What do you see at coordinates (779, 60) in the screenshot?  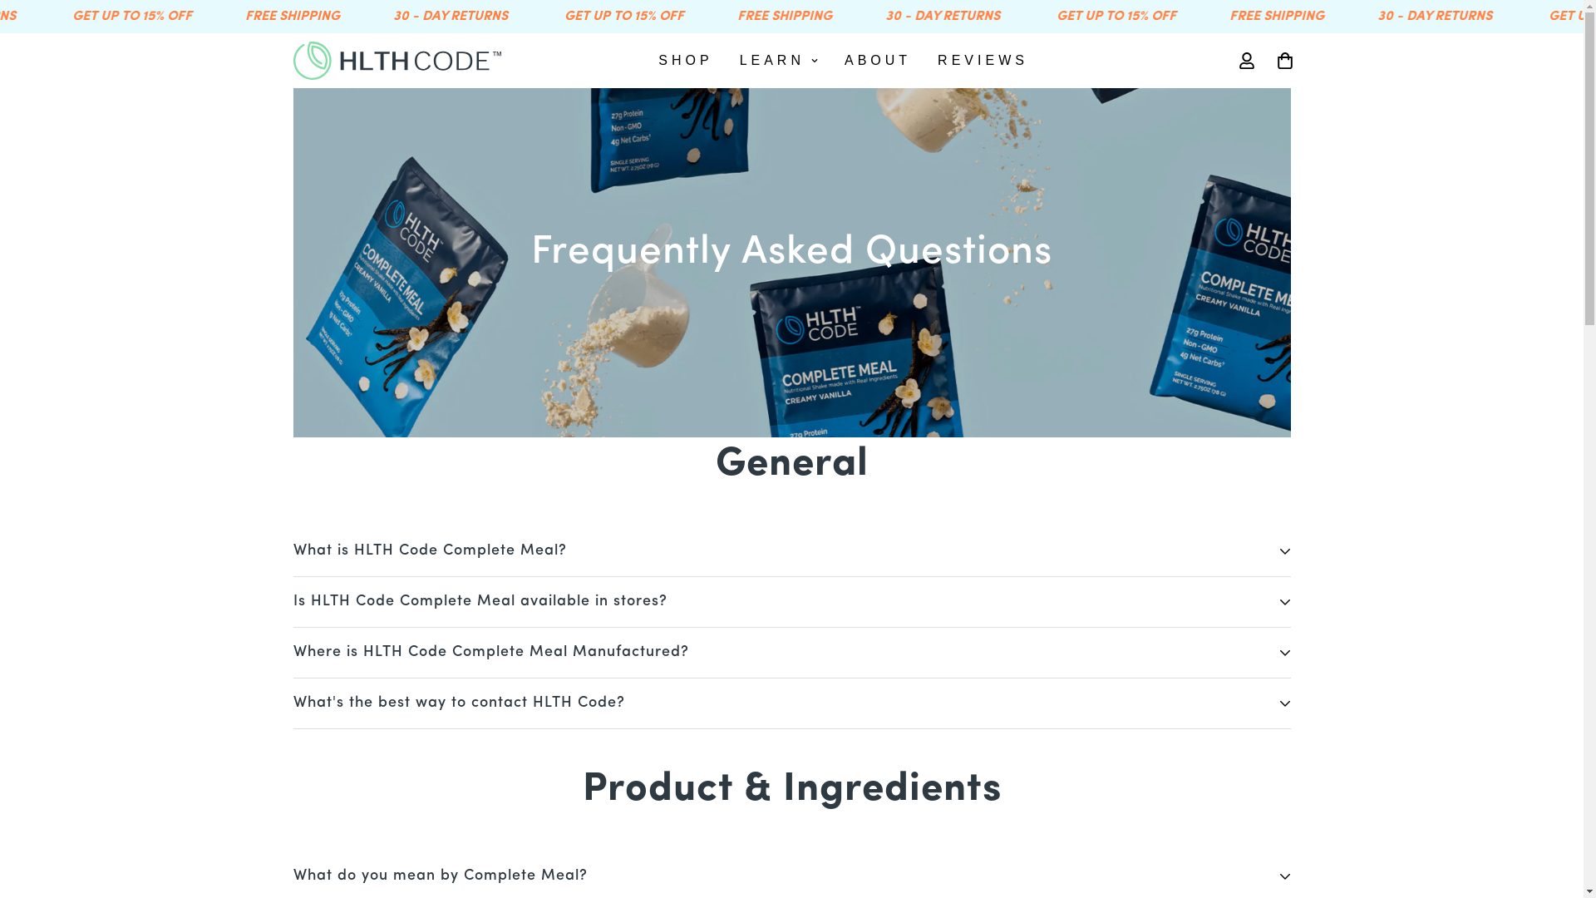 I see `LEARN` at bounding box center [779, 60].